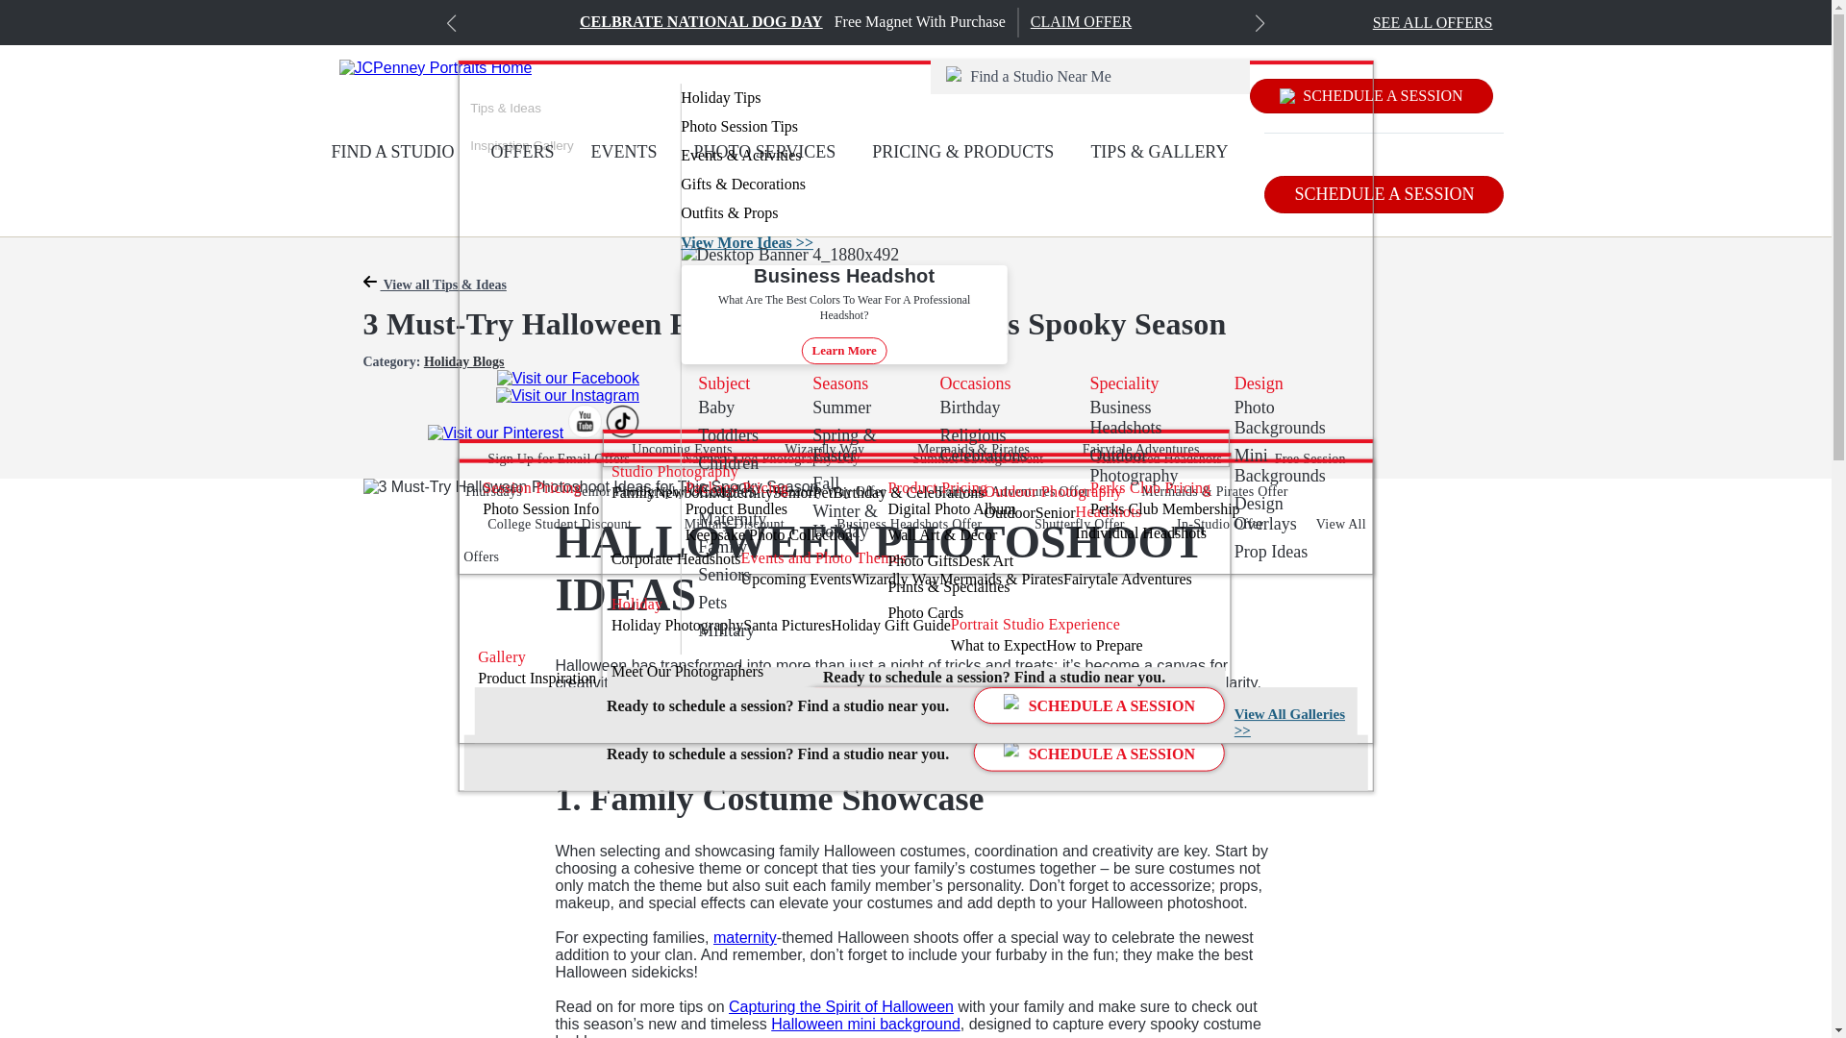 The height and width of the screenshot is (1038, 1846). I want to click on Wizardly Way Offer, so click(829, 492).